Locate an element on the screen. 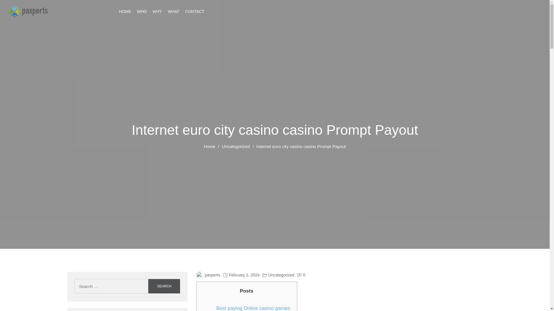 The height and width of the screenshot is (311, 554). WHAT is located at coordinates (173, 12).